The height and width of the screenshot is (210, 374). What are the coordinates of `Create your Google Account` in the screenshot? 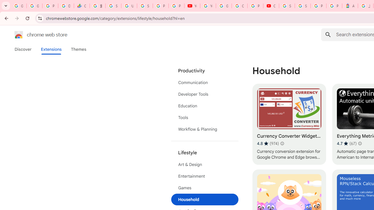 It's located at (240, 6).